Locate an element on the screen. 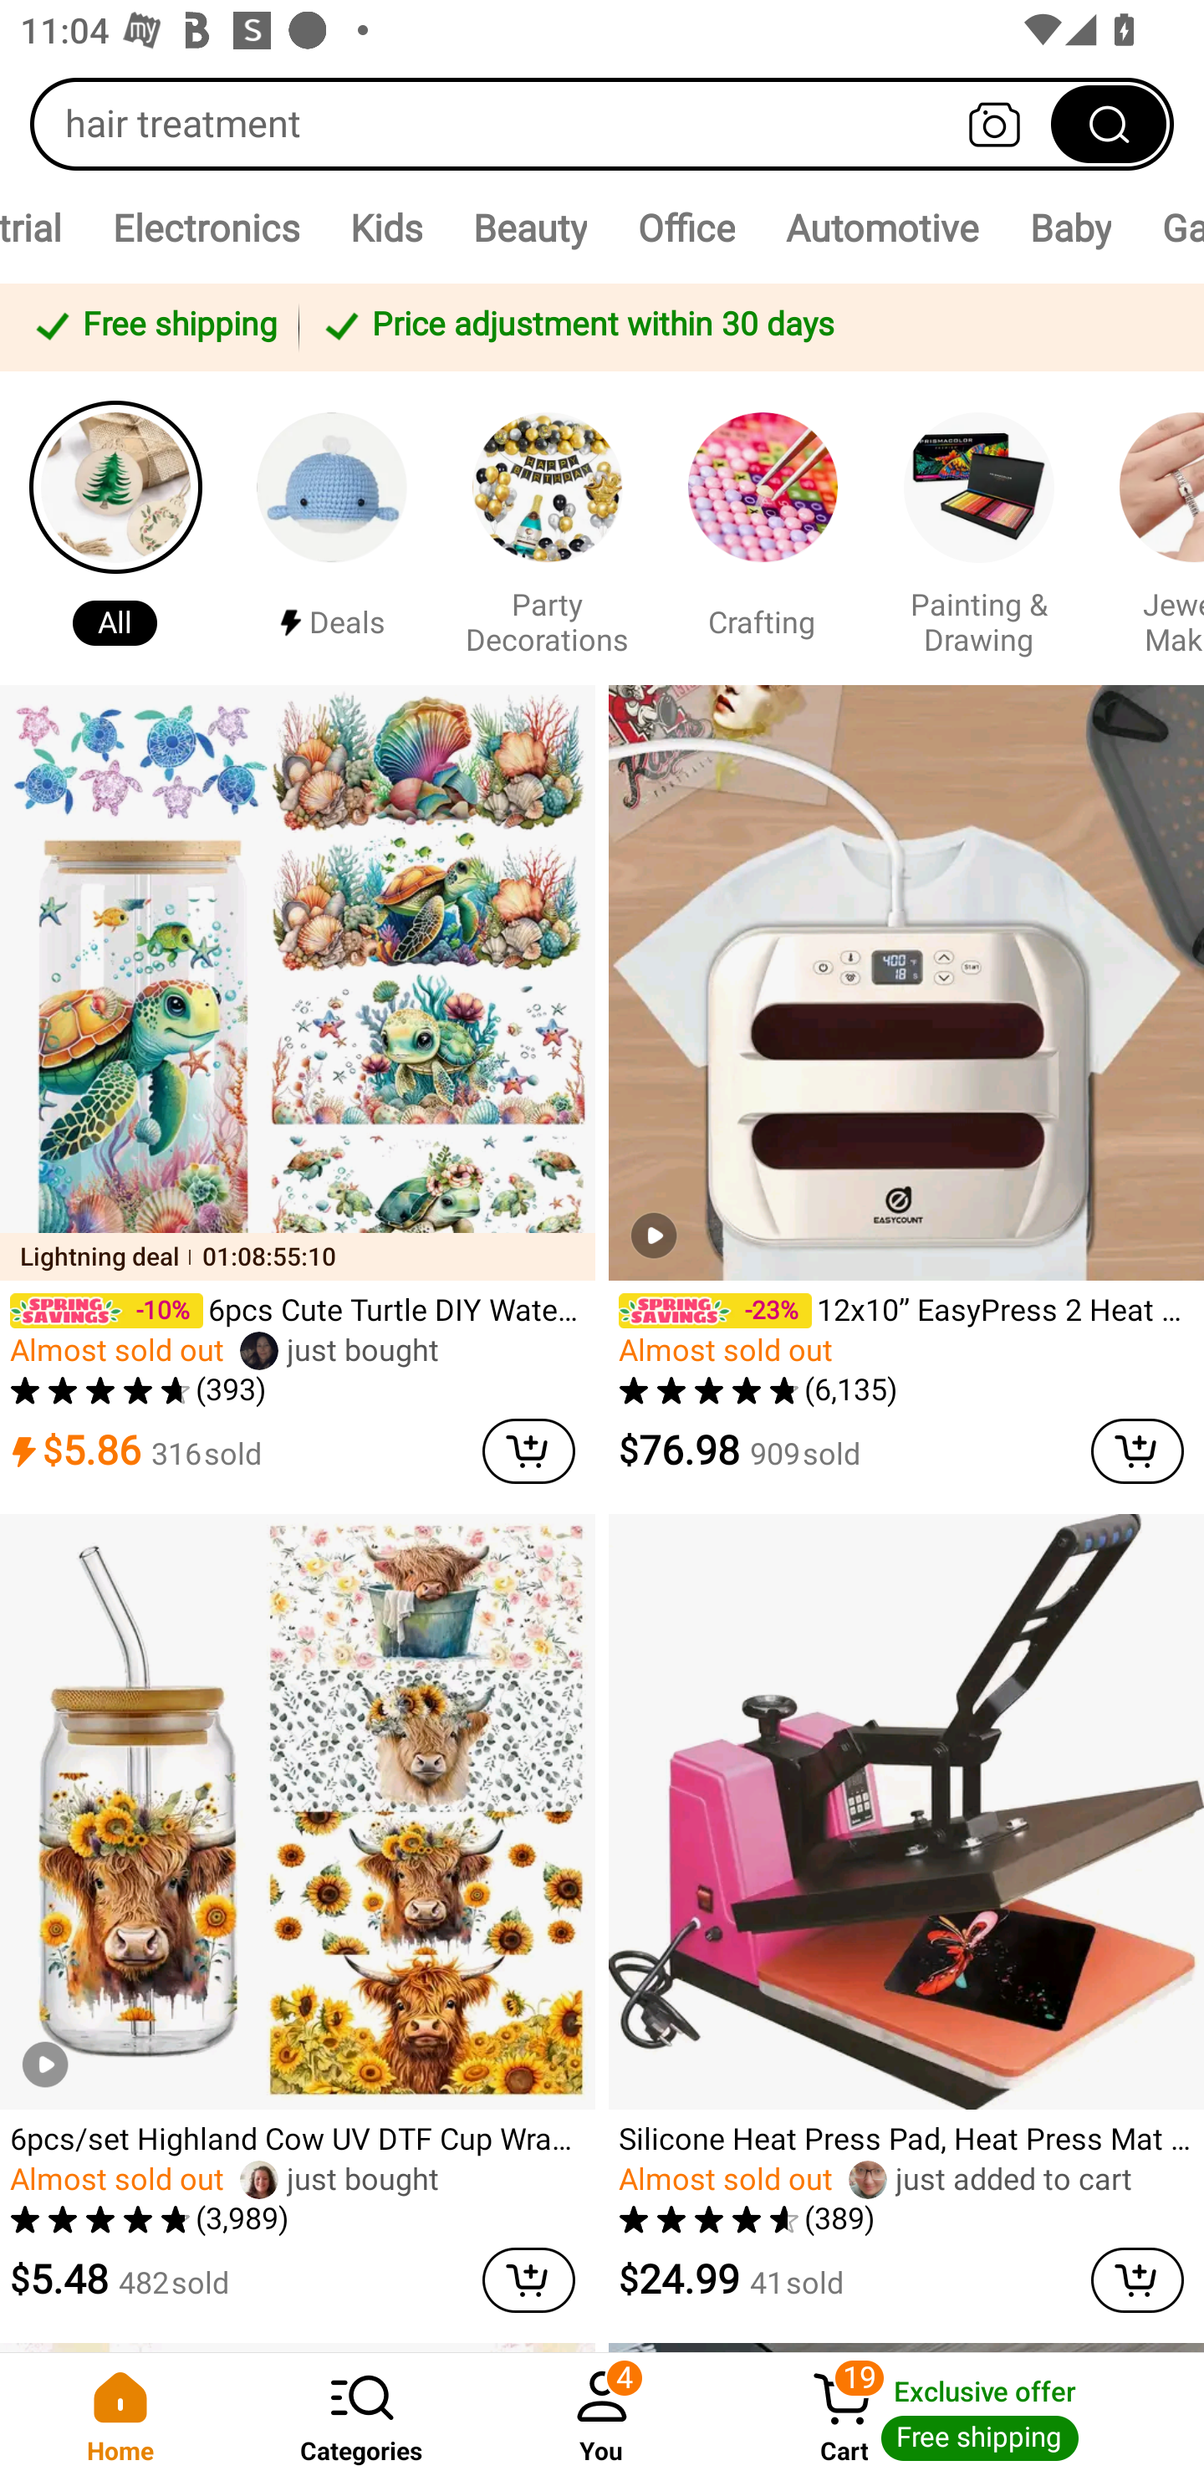 This screenshot has width=1204, height=2476. hair treatment is located at coordinates (602, 124).